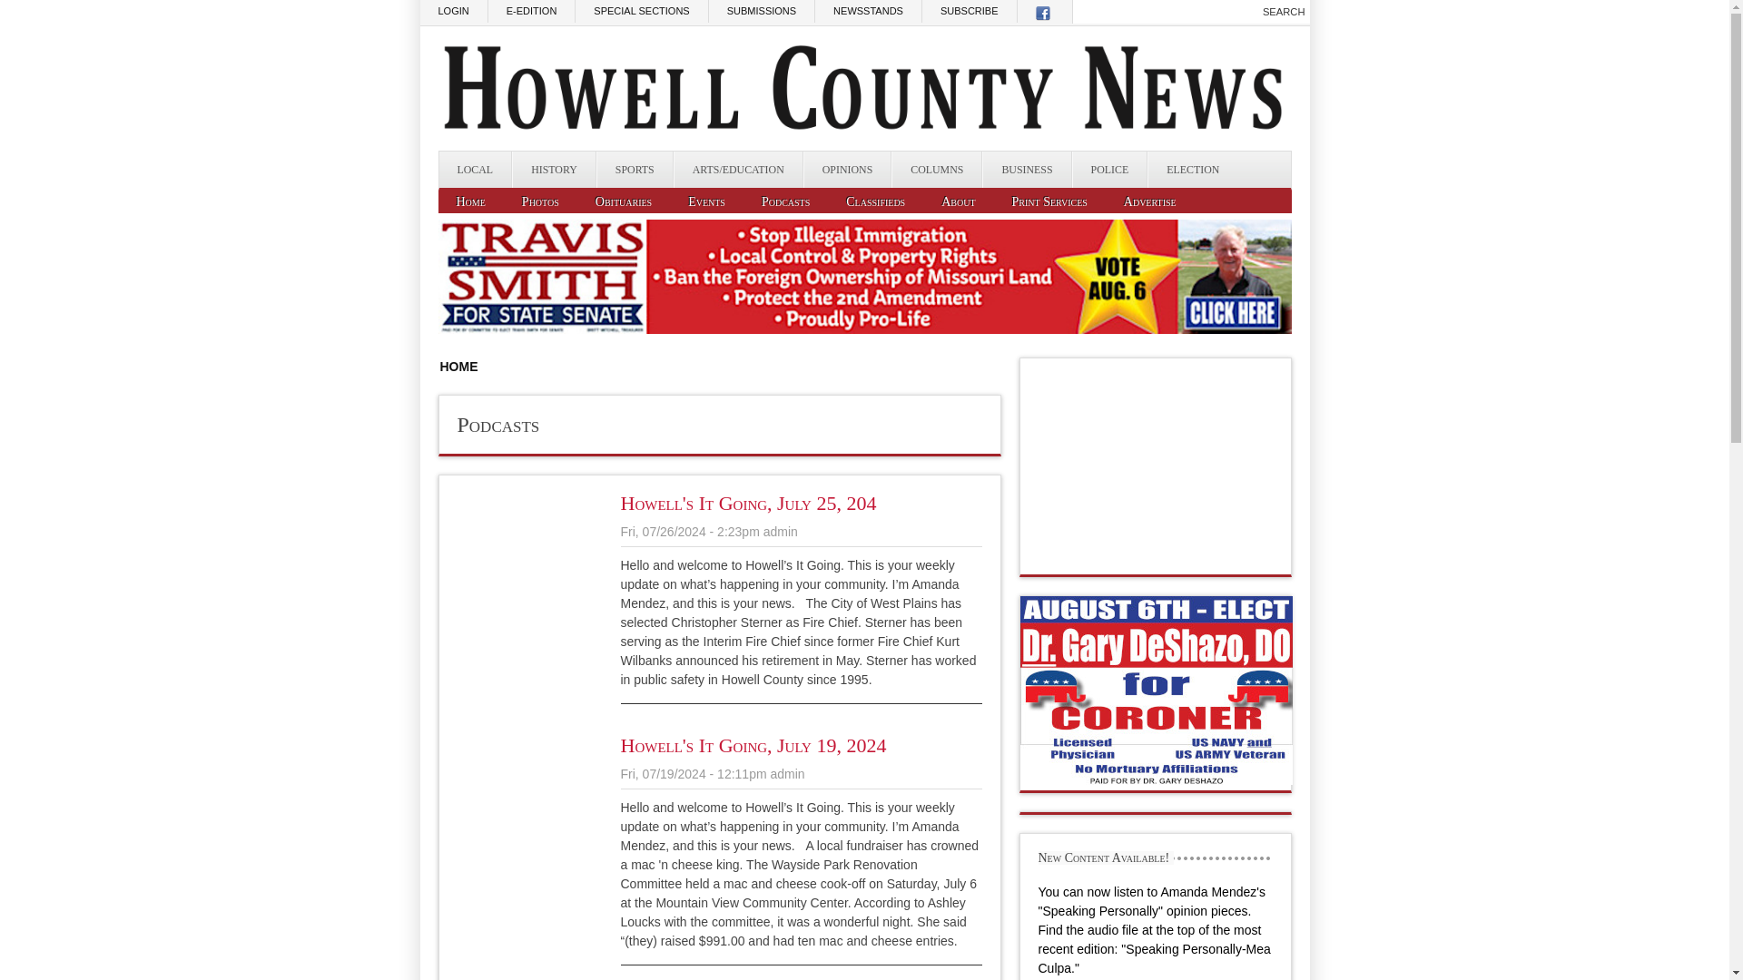  What do you see at coordinates (753, 744) in the screenshot?
I see `Howell'S It Going, July 19, 2024` at bounding box center [753, 744].